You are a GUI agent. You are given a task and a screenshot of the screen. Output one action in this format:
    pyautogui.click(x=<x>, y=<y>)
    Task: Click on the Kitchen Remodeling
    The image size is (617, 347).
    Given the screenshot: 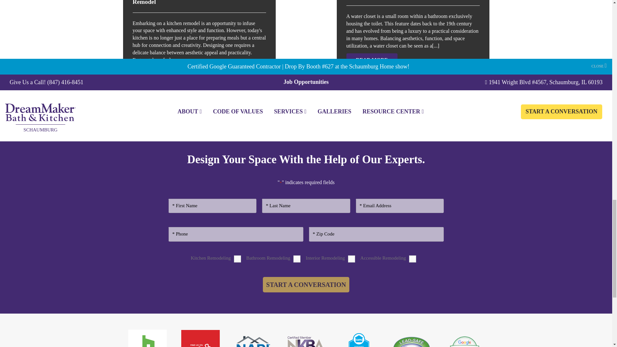 What is the action you would take?
    pyautogui.click(x=237, y=259)
    